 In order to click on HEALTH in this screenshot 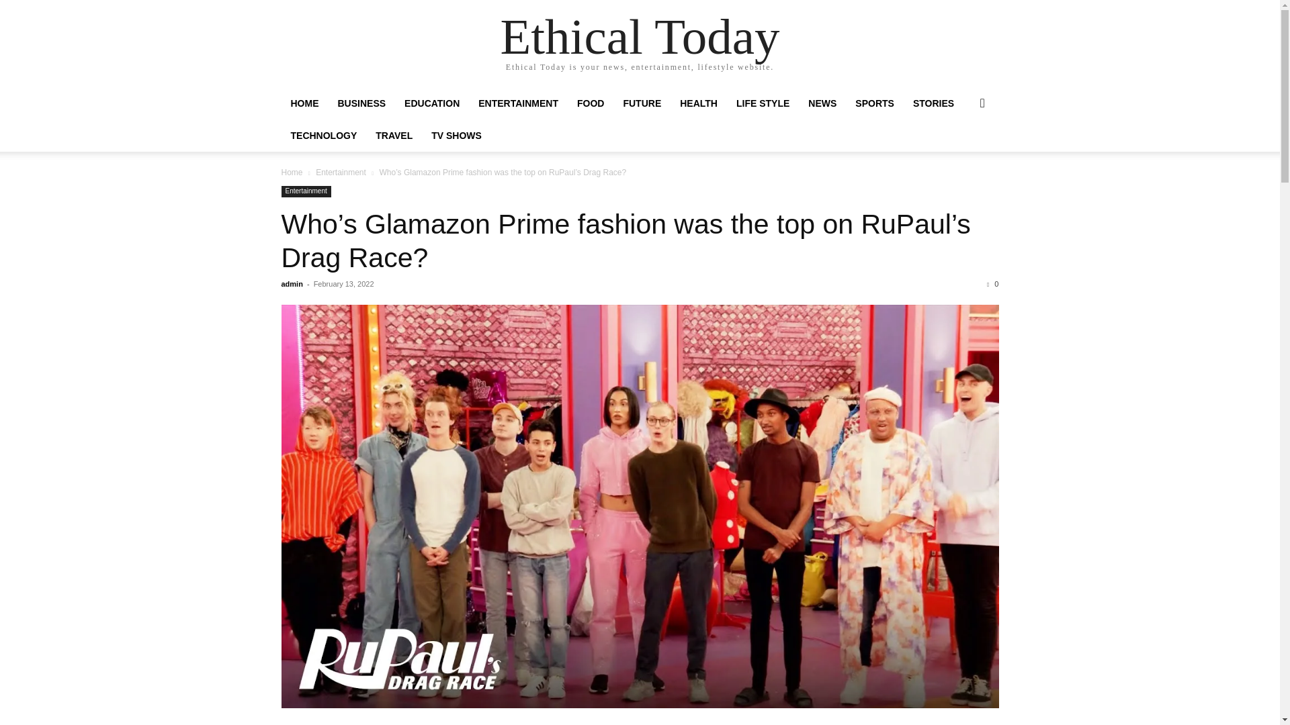, I will do `click(699, 103)`.